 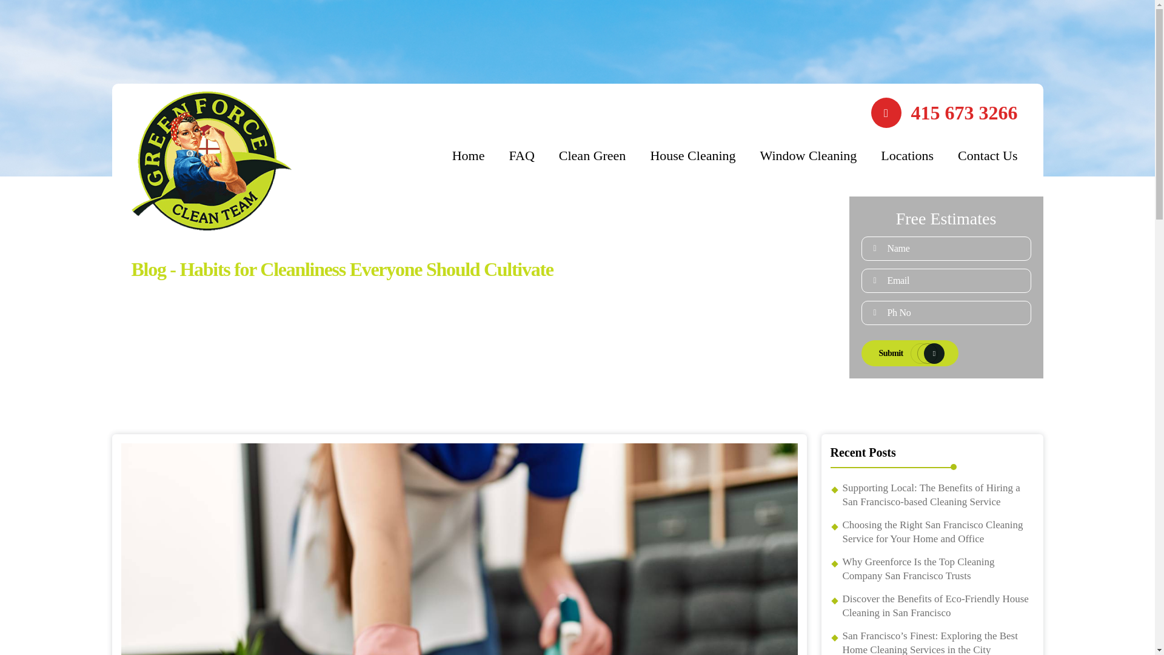 What do you see at coordinates (944, 112) in the screenshot?
I see `415 673 3266` at bounding box center [944, 112].